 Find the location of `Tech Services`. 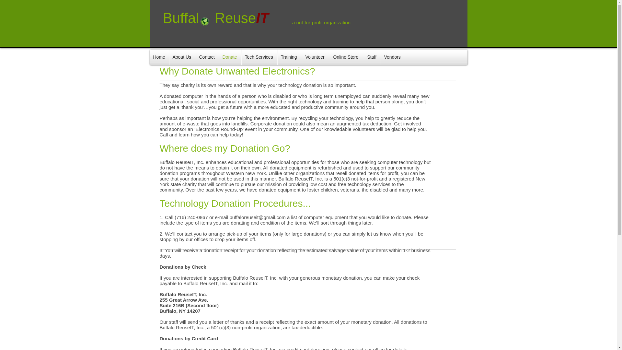

Tech Services is located at coordinates (259, 57).